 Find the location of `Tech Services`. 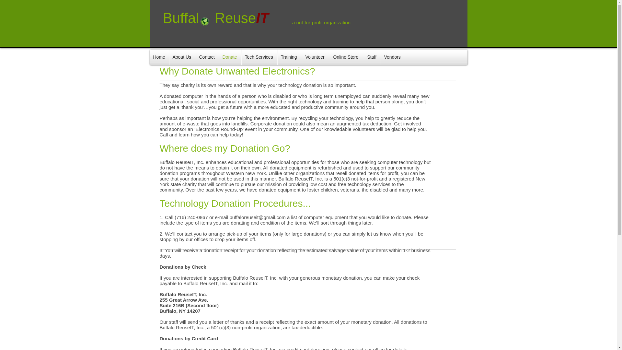

Tech Services is located at coordinates (259, 57).